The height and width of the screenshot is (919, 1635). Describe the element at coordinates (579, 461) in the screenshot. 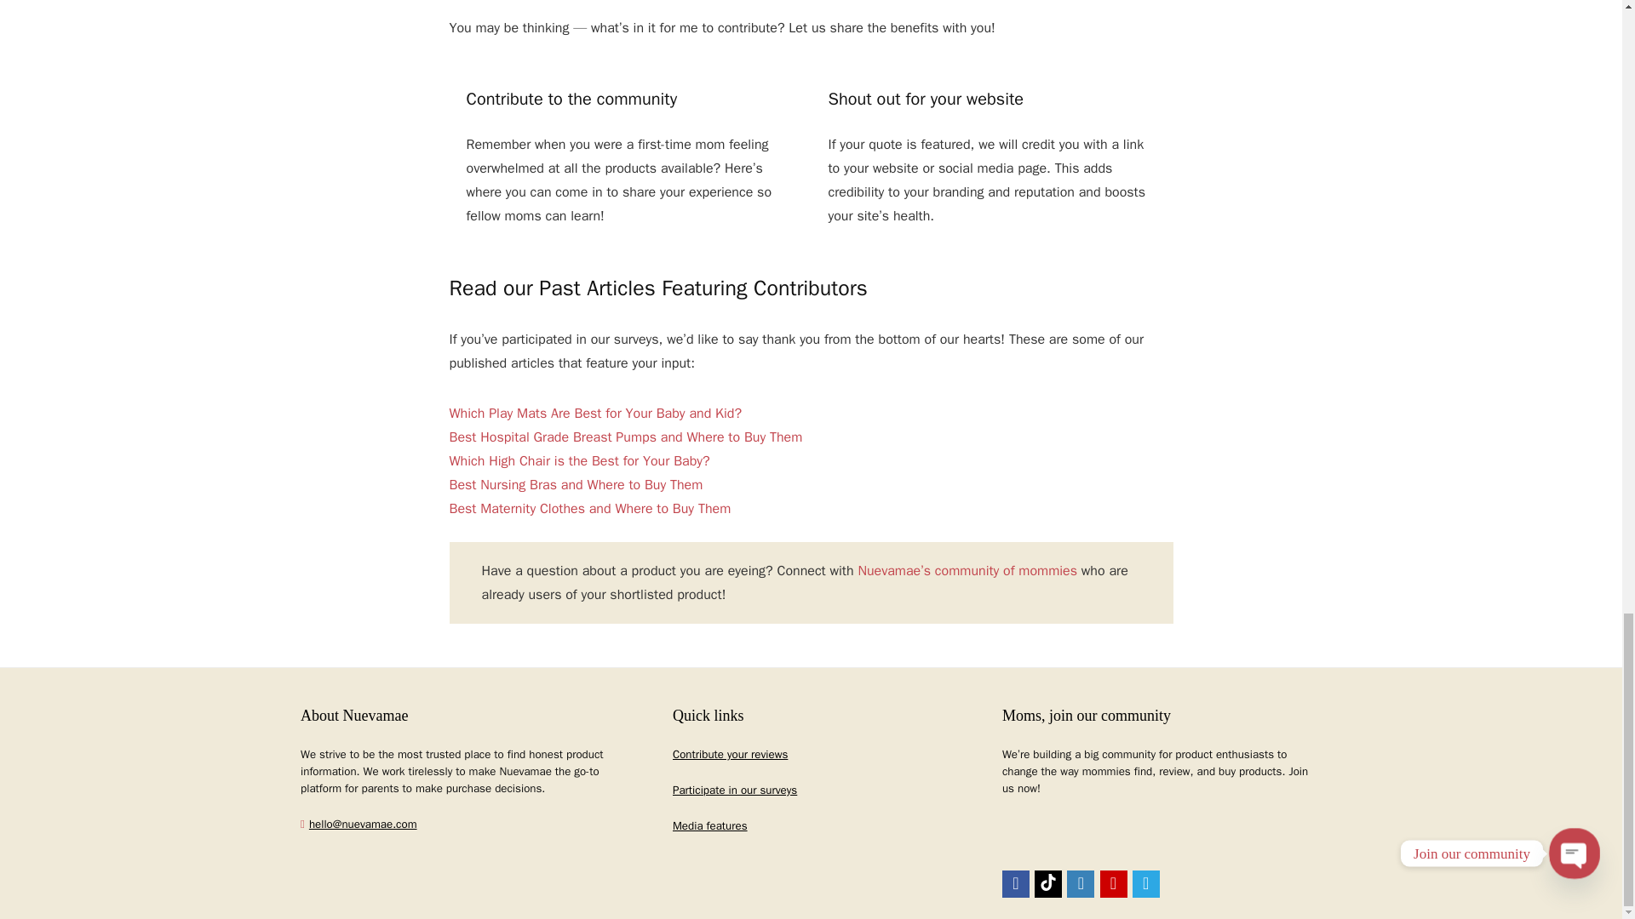

I see `Which High Chair is the Best for Your Baby?` at that location.